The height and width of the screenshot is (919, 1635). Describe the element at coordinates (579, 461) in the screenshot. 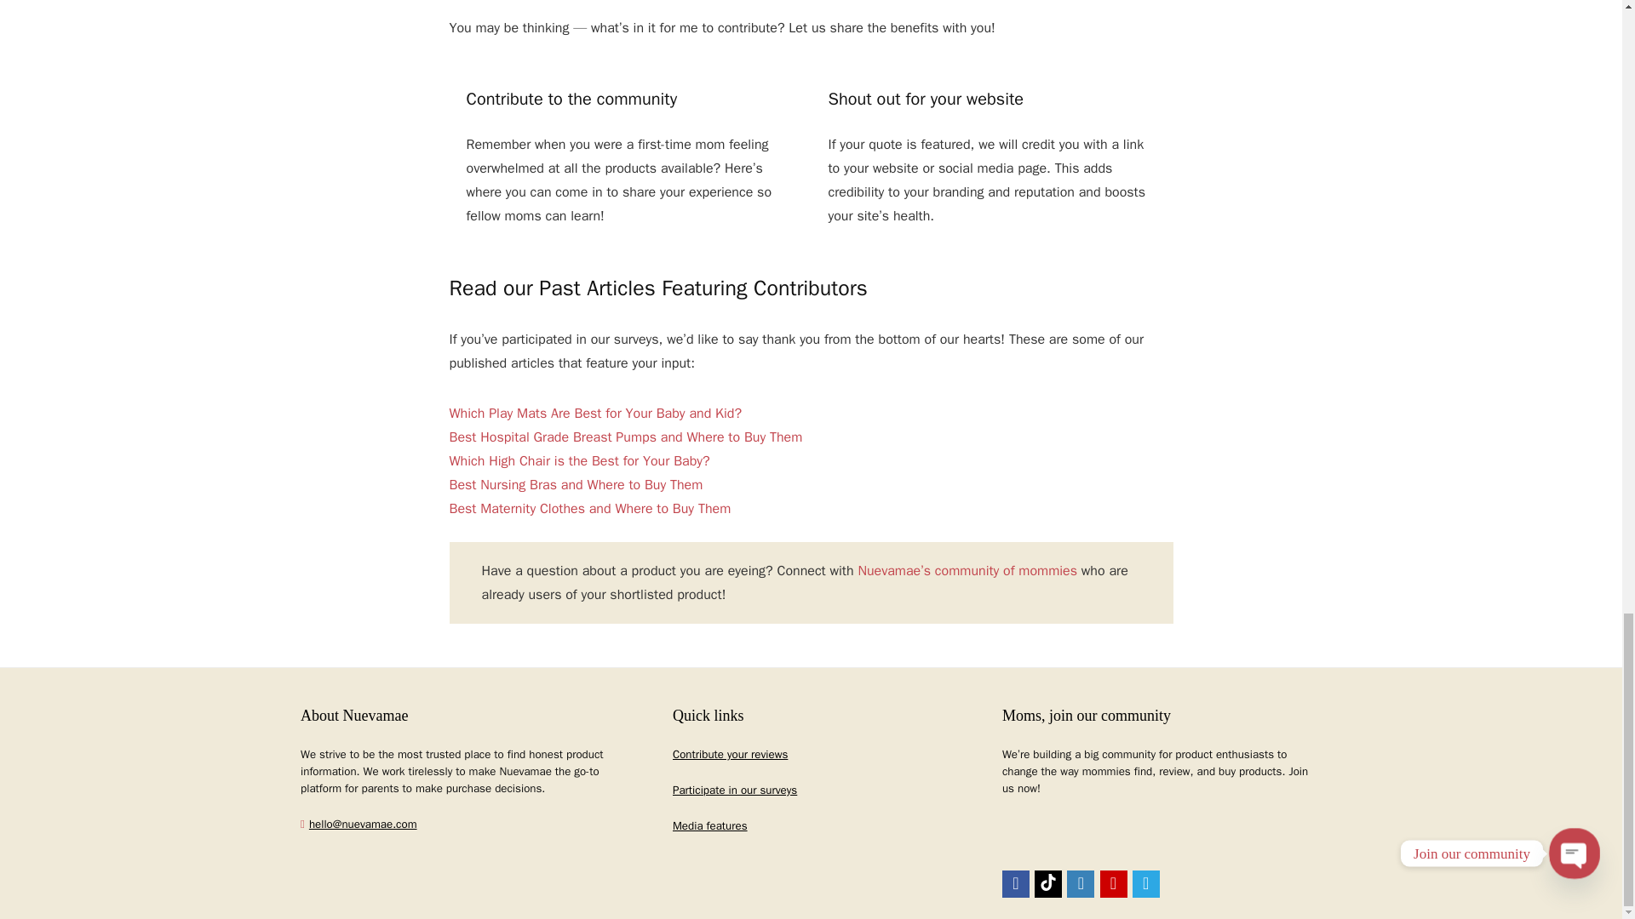

I see `Which High Chair is the Best for Your Baby?` at that location.